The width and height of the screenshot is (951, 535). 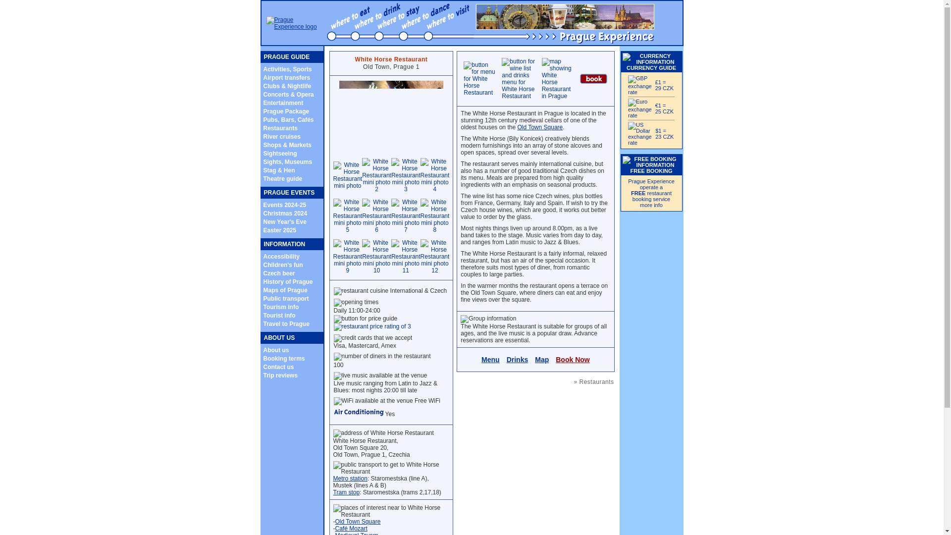 What do you see at coordinates (281, 307) in the screenshot?
I see `Tourism info` at bounding box center [281, 307].